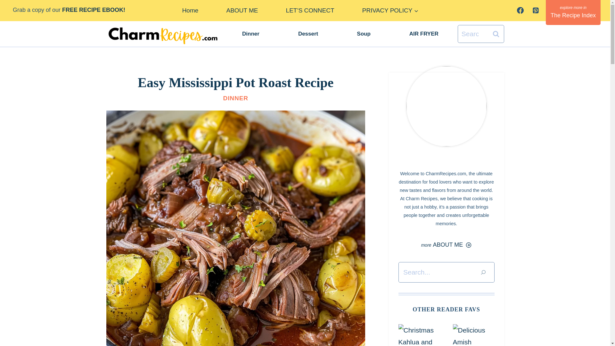  Describe the element at coordinates (307, 33) in the screenshot. I see `Dessert` at that location.